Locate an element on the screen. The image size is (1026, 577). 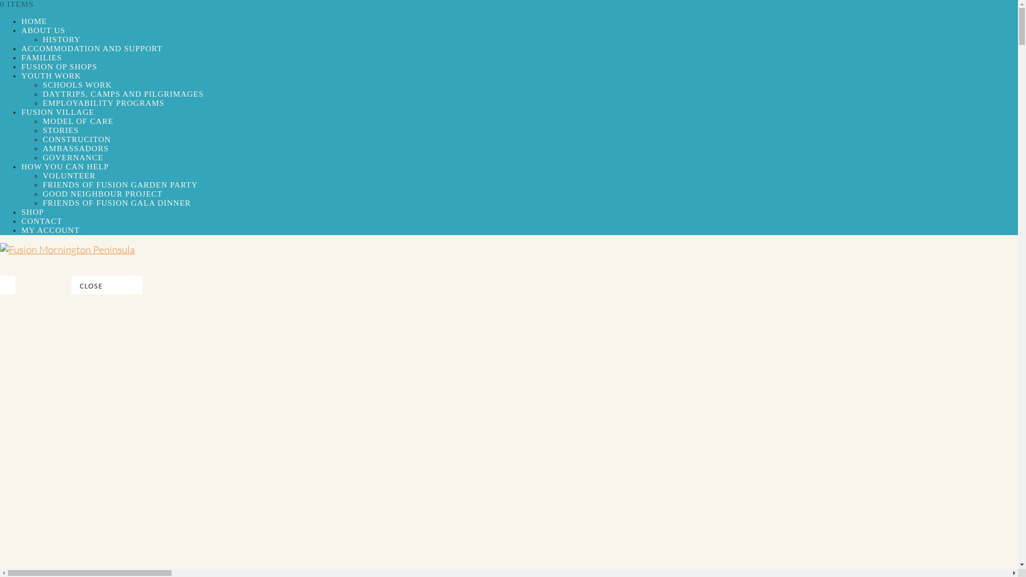
CONTACT is located at coordinates (42, 221).